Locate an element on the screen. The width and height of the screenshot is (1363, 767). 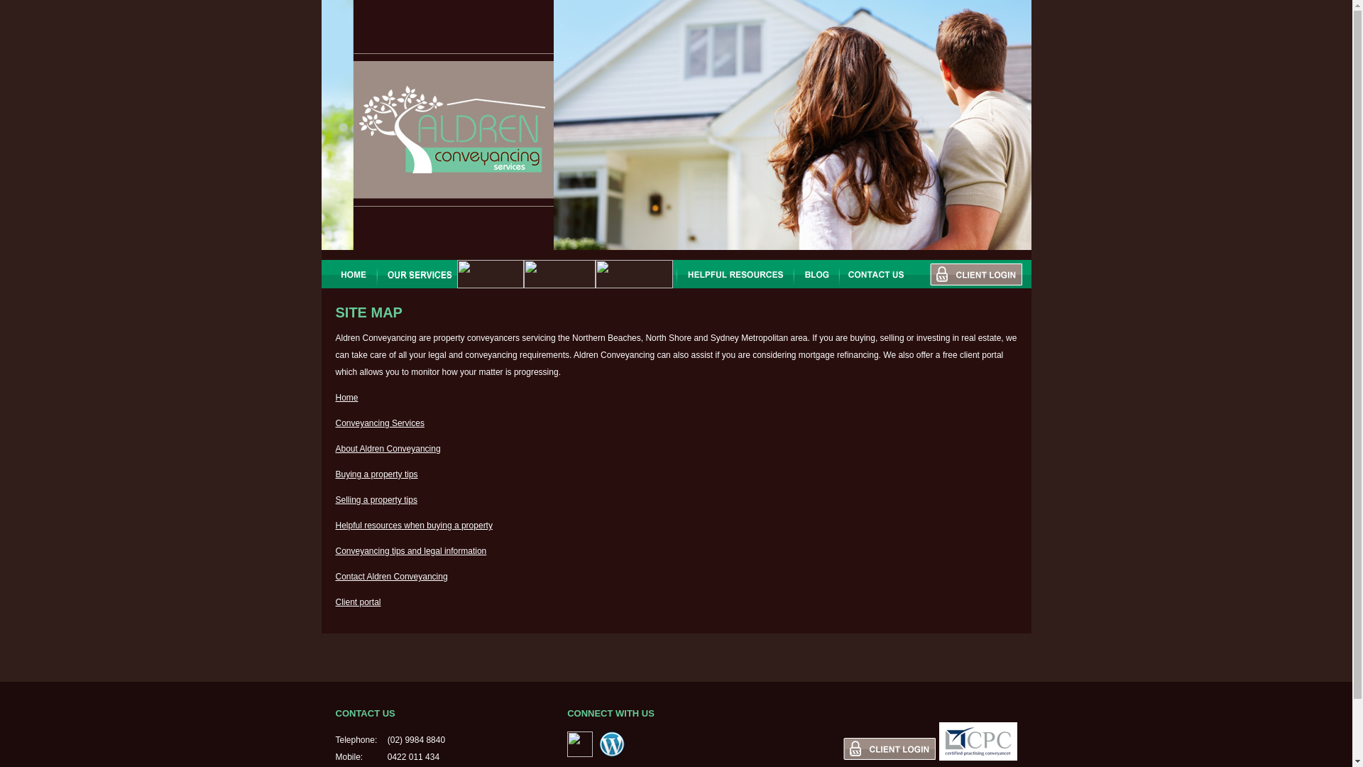
Conveyancing Services is located at coordinates (379, 423).